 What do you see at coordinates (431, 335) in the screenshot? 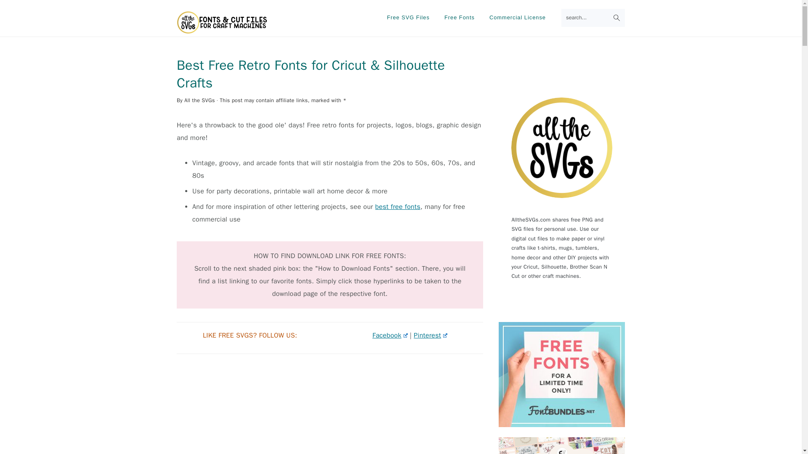
I see `Pinterest` at bounding box center [431, 335].